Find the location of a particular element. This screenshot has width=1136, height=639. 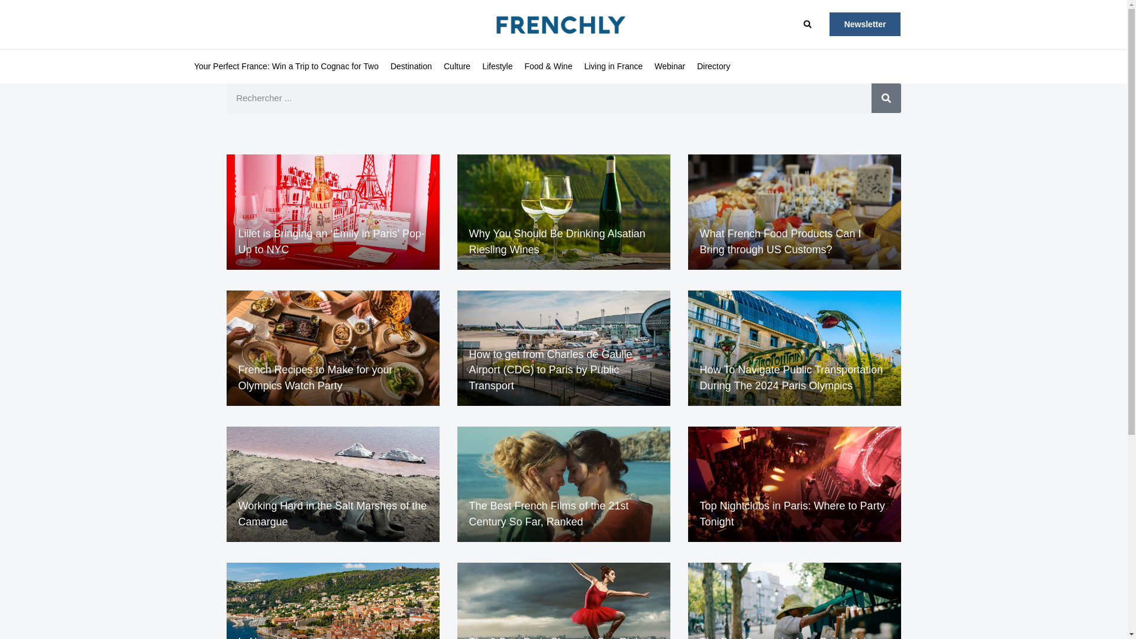

Your Perfect France: Win a Trip to Cognac for Two is located at coordinates (286, 66).